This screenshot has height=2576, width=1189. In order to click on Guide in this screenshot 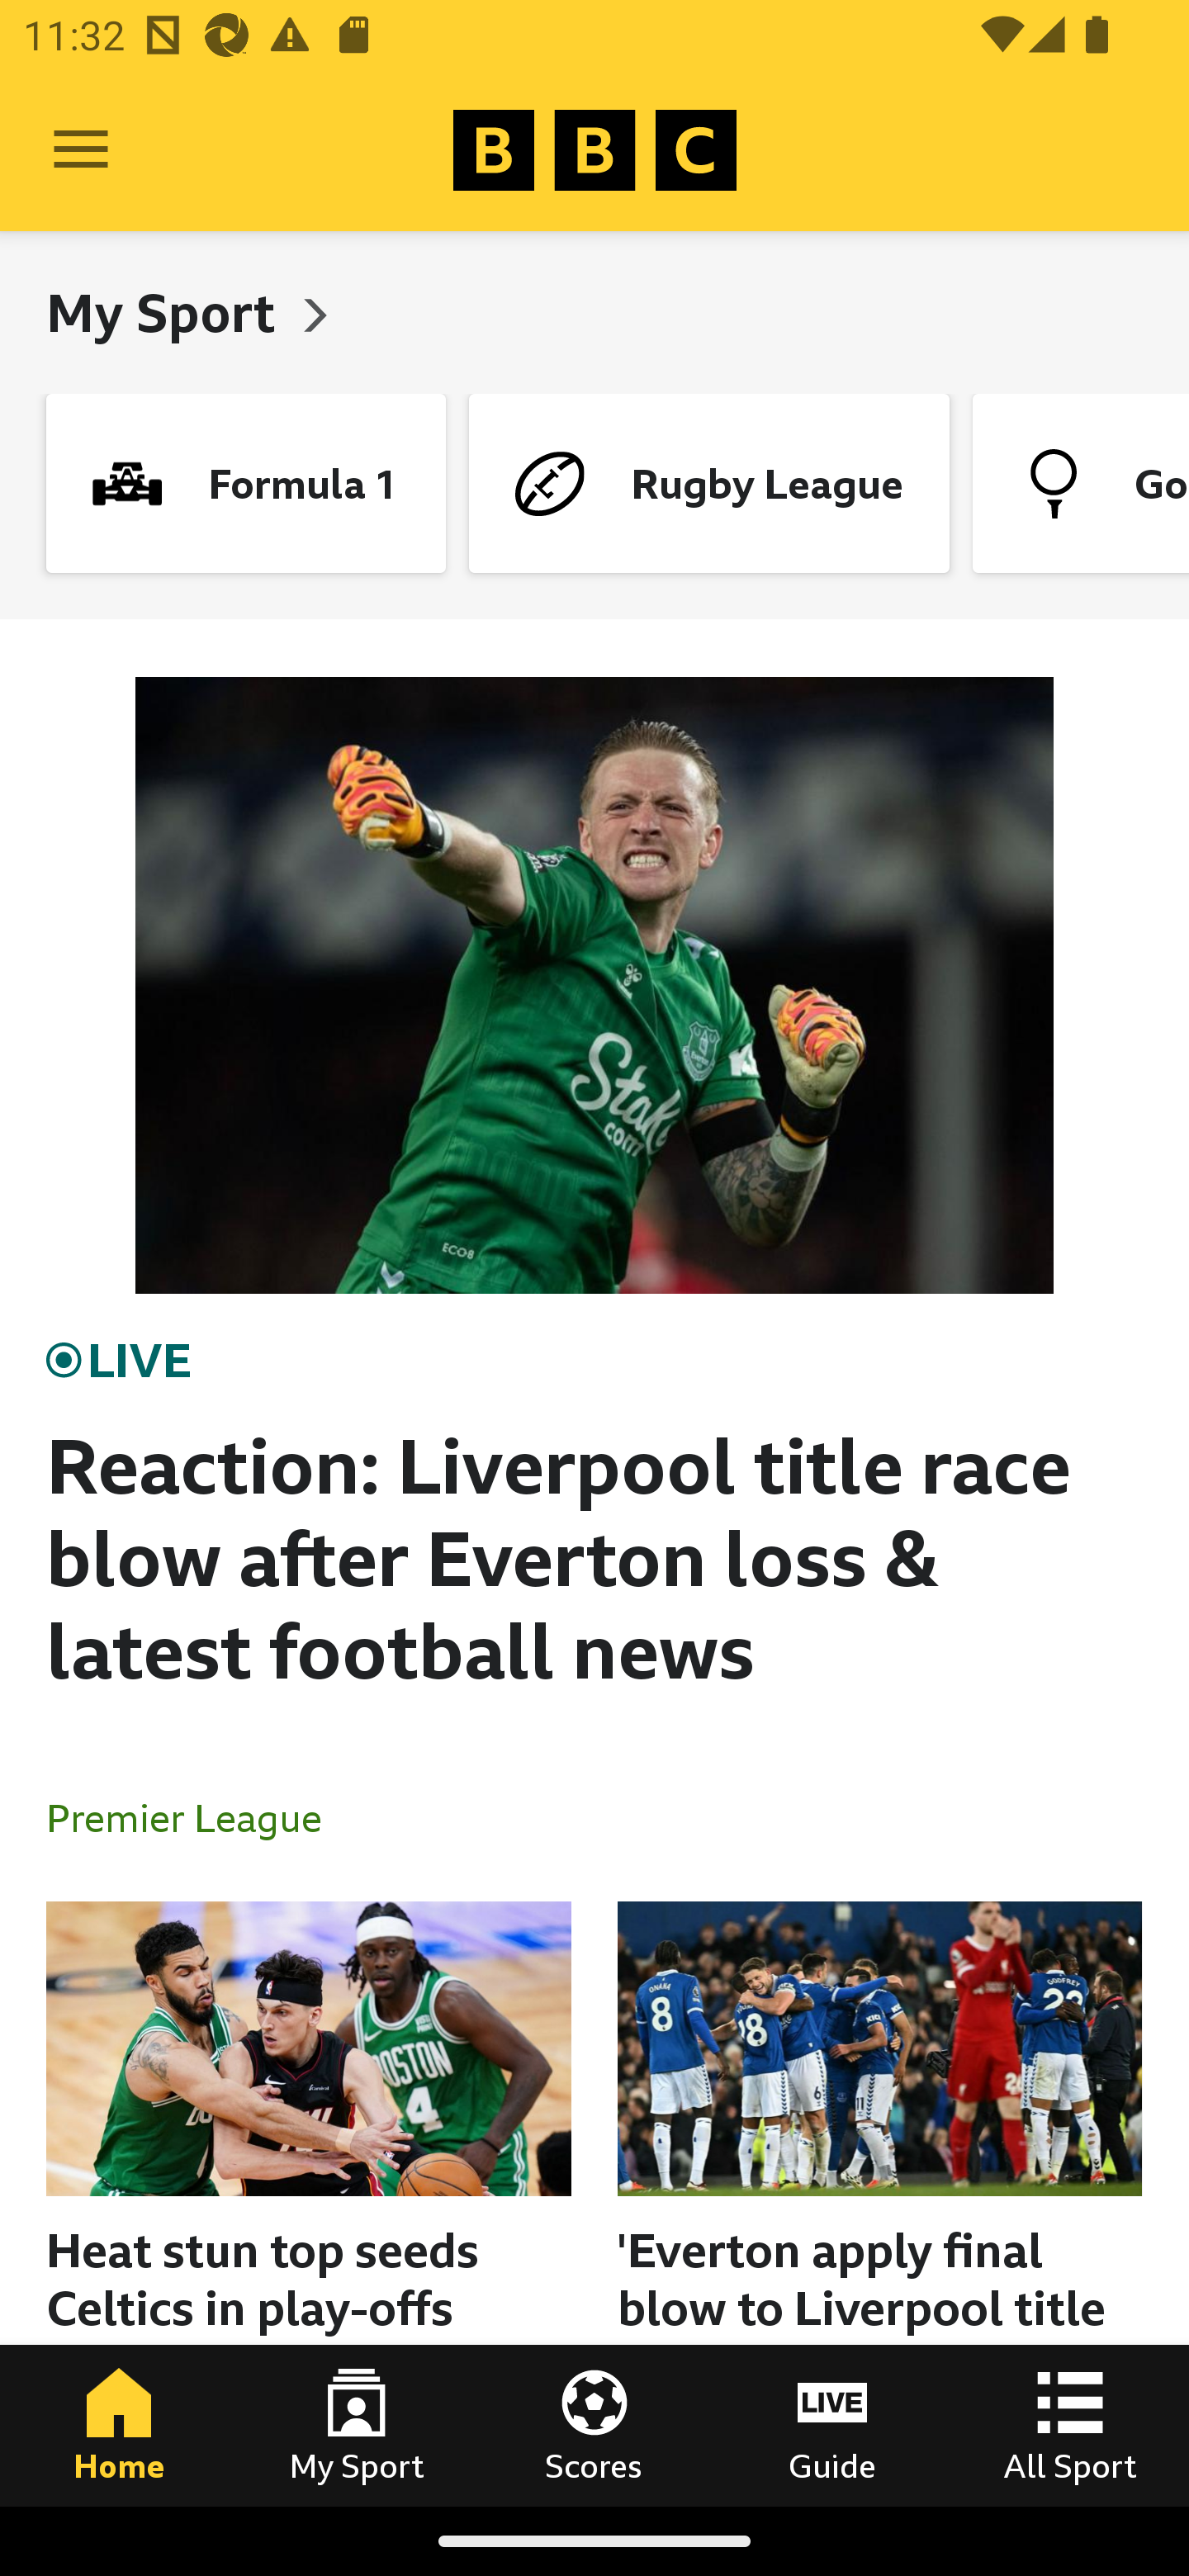, I will do `click(832, 2425)`.